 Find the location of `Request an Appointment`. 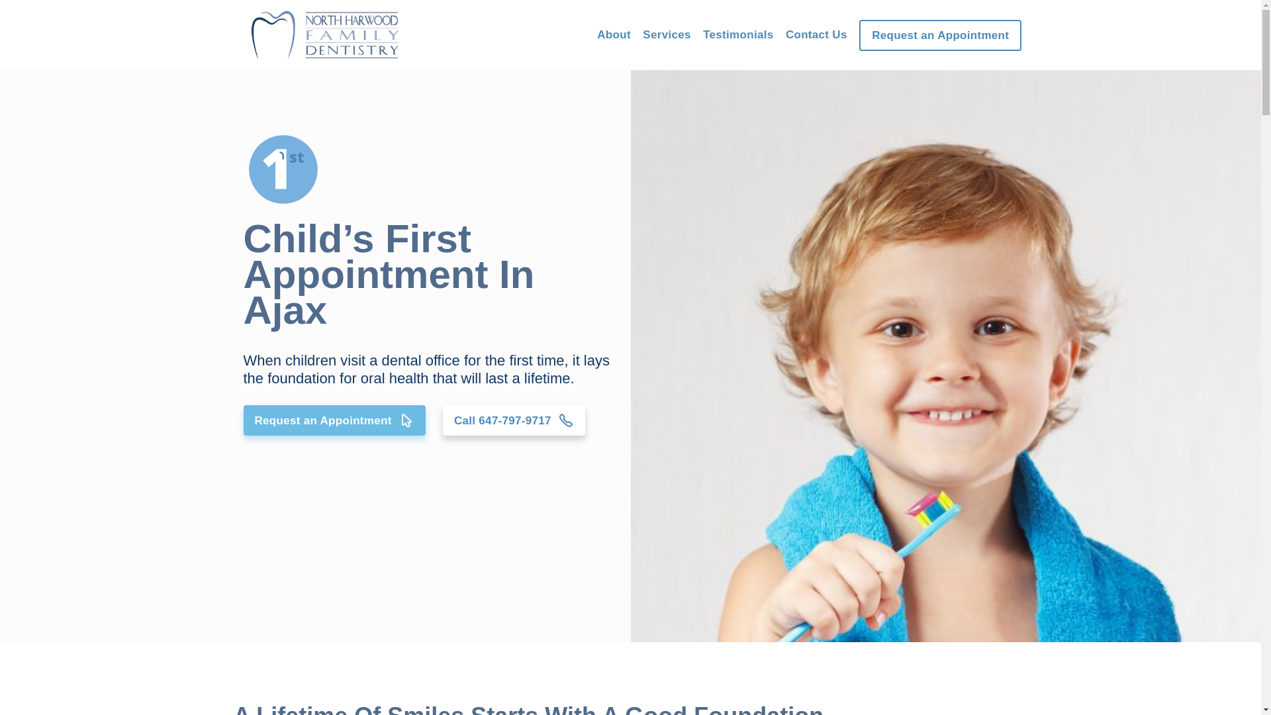

Request an Appointment is located at coordinates (335, 420).